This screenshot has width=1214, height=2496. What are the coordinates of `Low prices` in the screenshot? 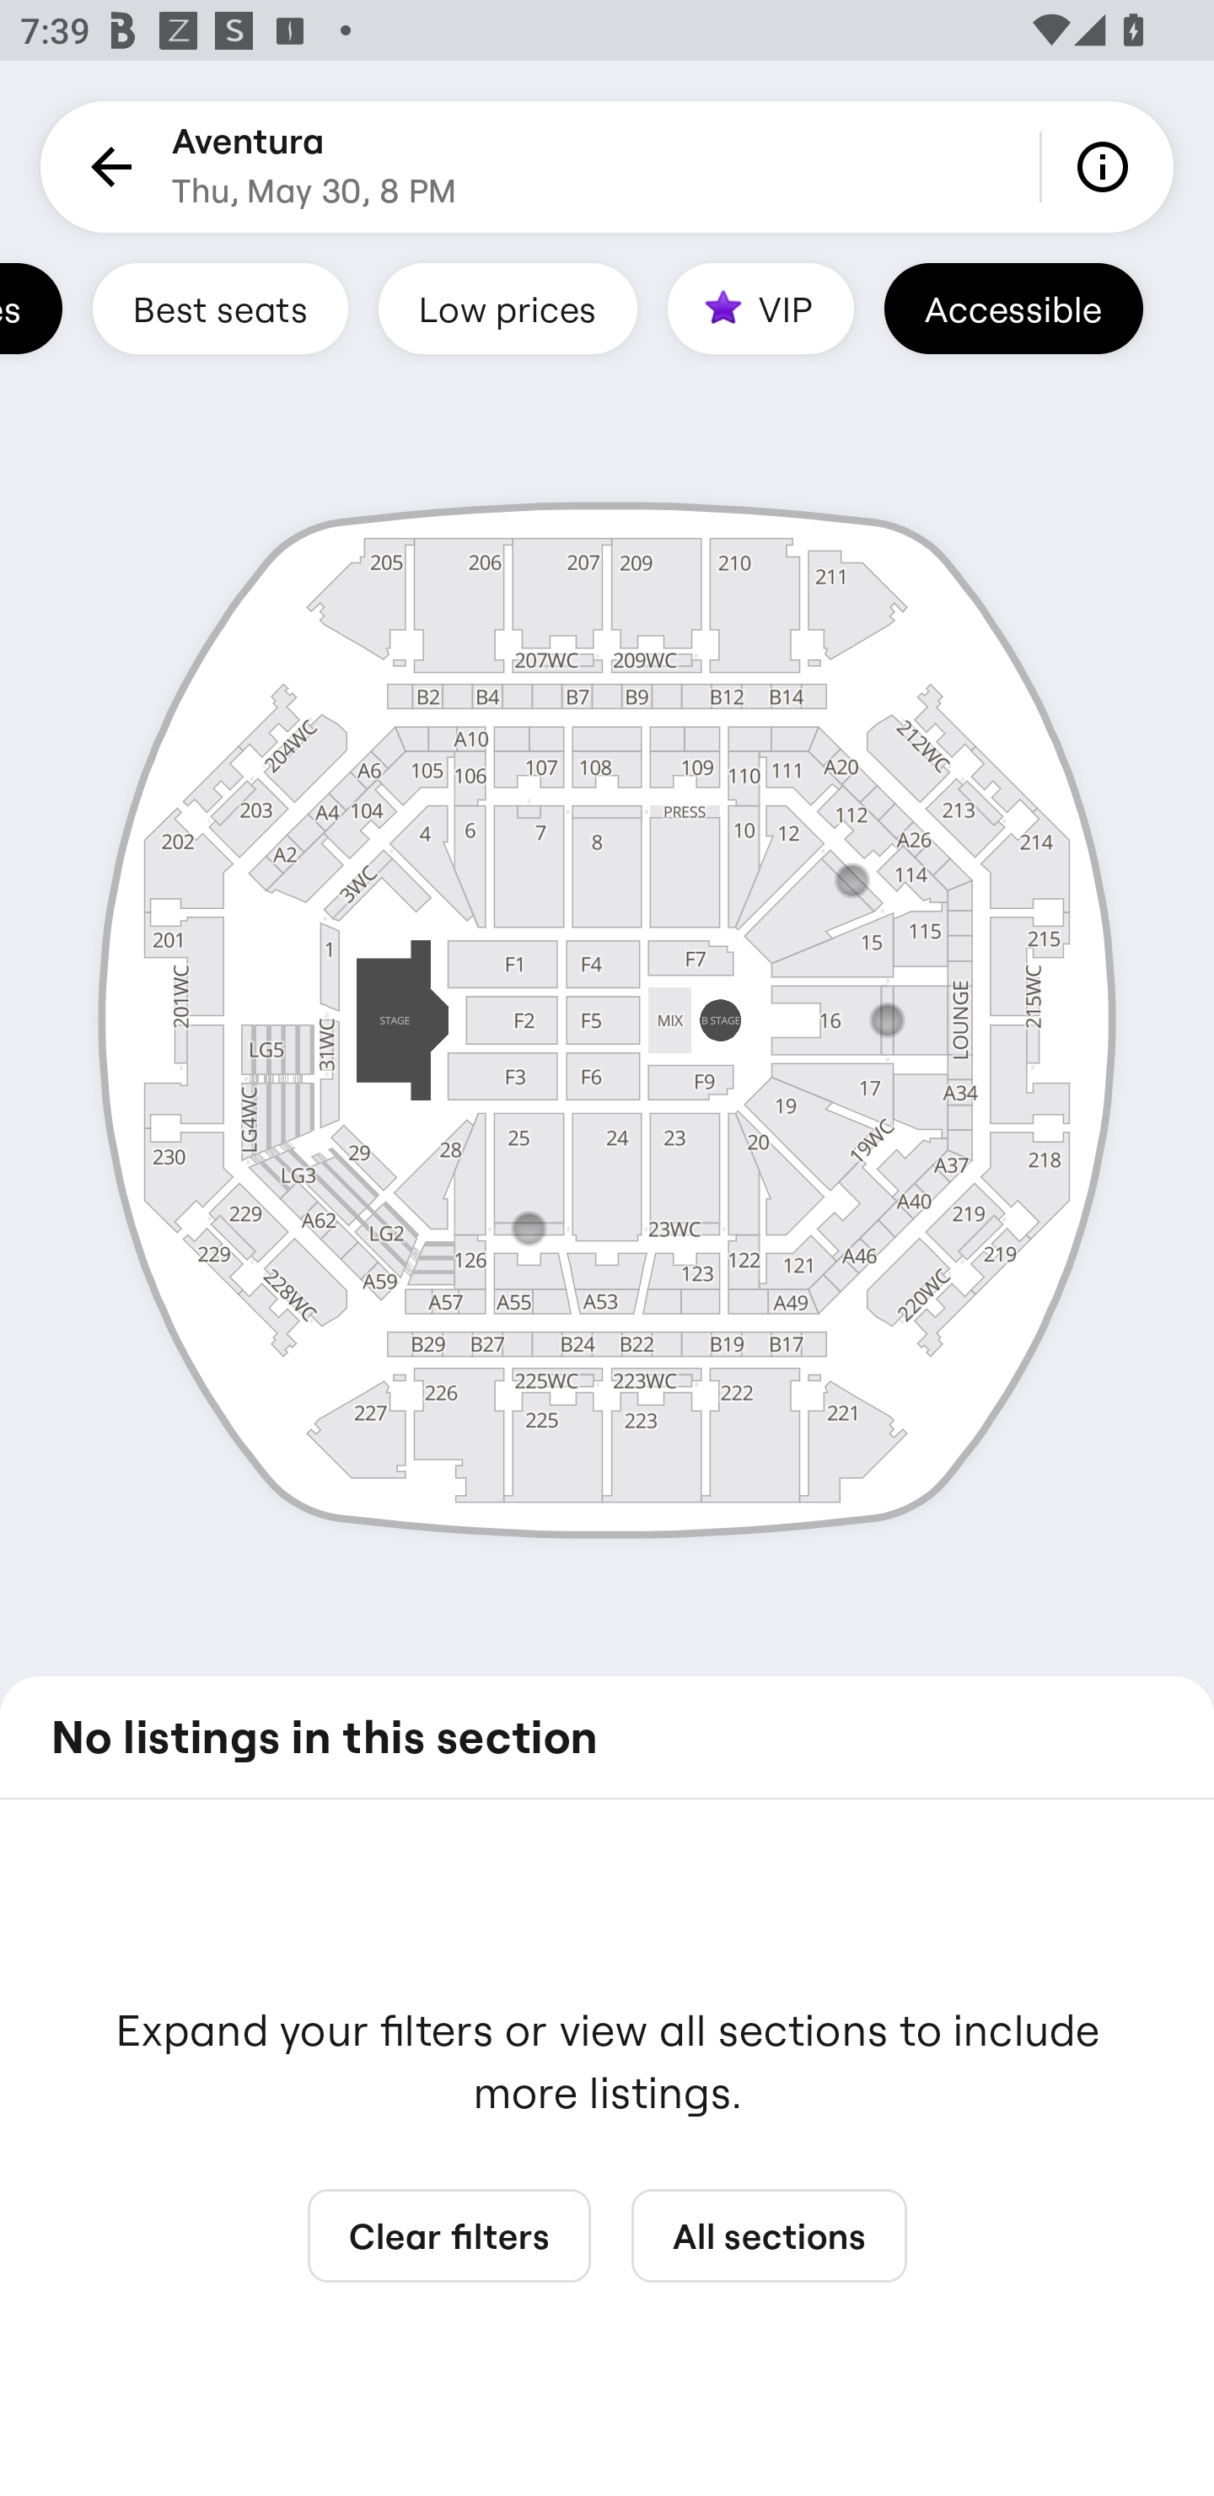 It's located at (508, 308).